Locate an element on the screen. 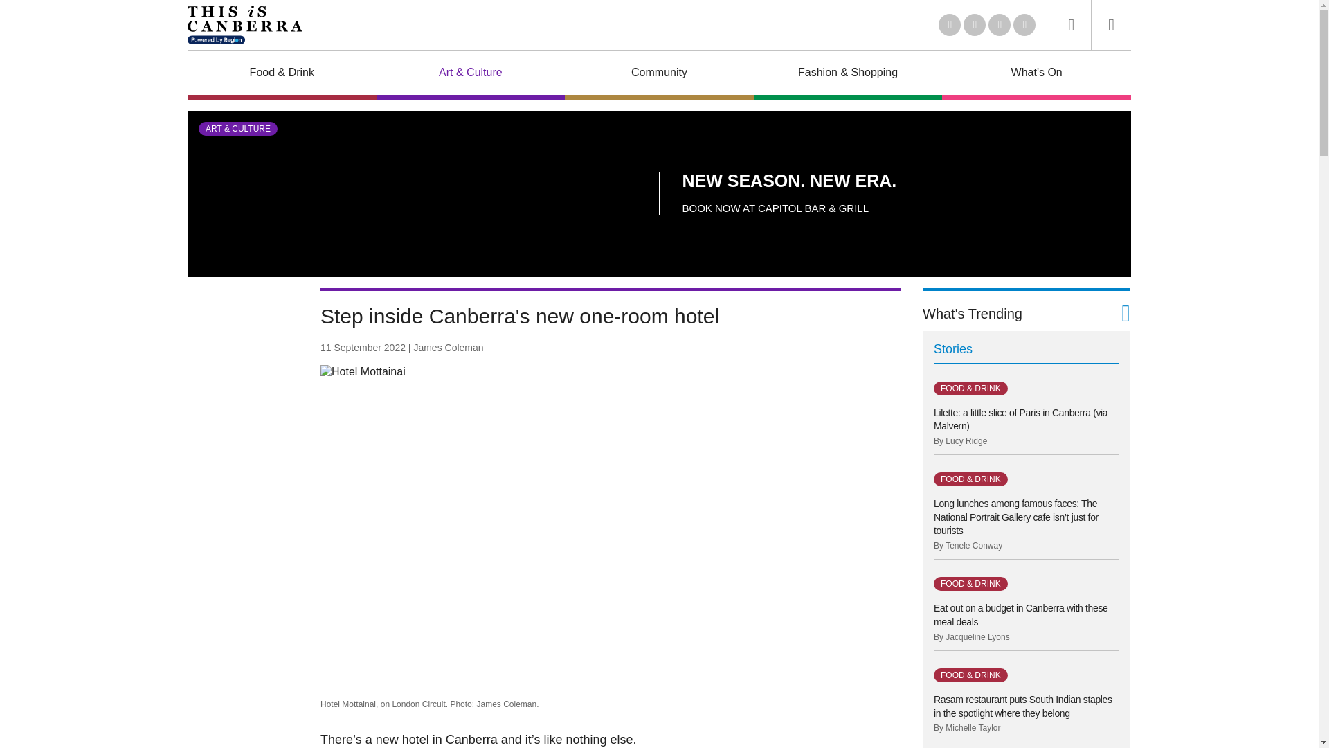 The width and height of the screenshot is (1329, 748). Twitter is located at coordinates (950, 25).